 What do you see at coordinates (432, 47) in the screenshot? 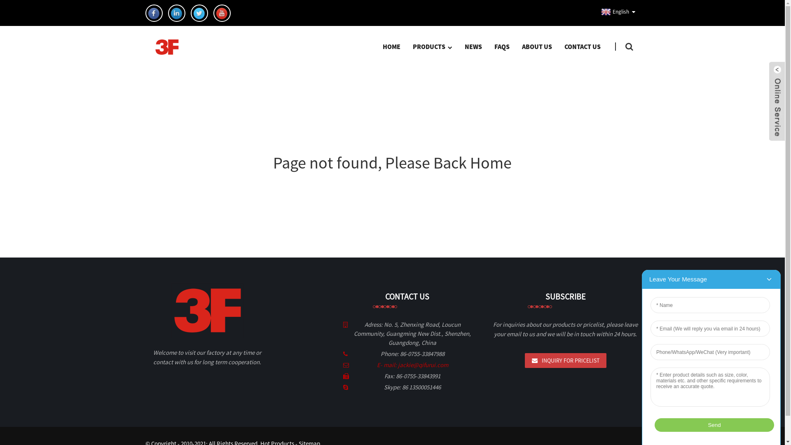
I see `PRODUCTS` at bounding box center [432, 47].